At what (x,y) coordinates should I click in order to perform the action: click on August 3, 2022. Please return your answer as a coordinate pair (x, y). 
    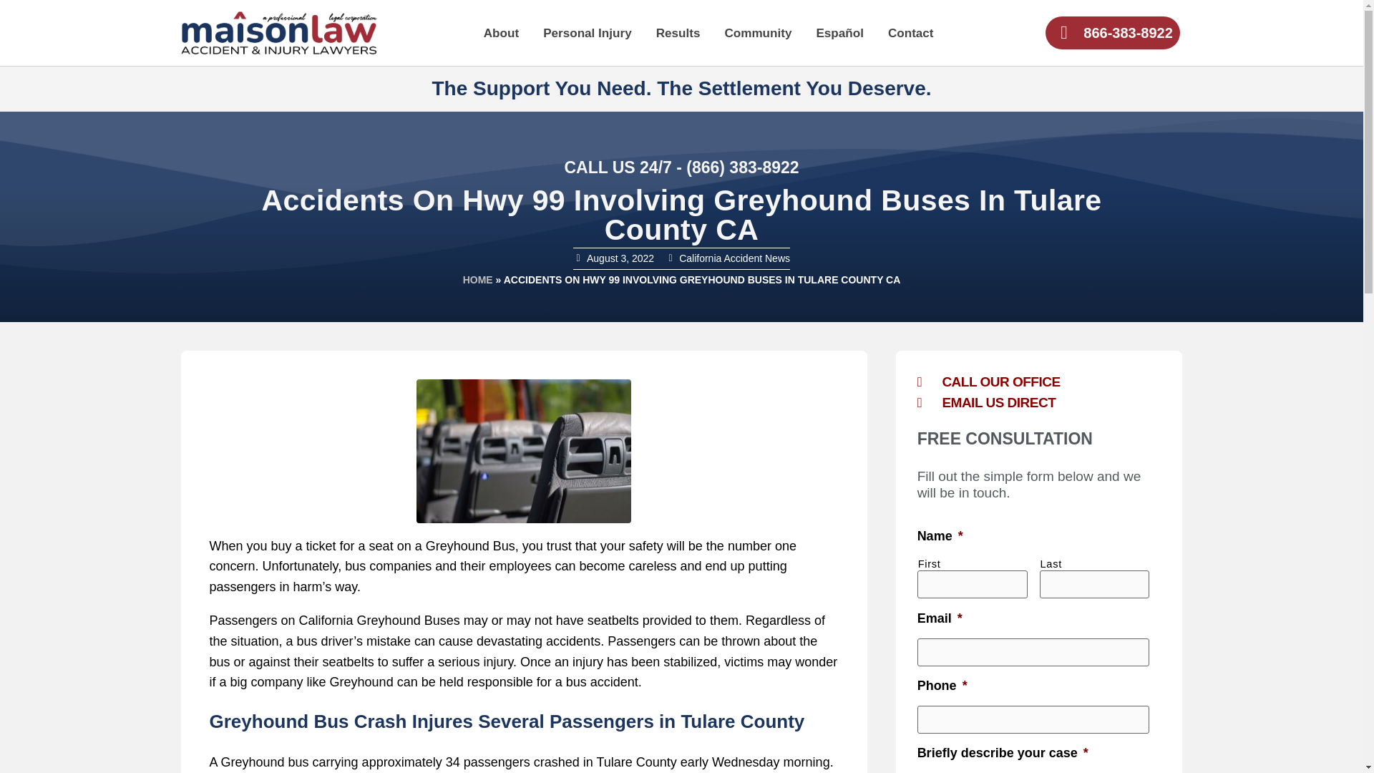
    Looking at the image, I should click on (613, 258).